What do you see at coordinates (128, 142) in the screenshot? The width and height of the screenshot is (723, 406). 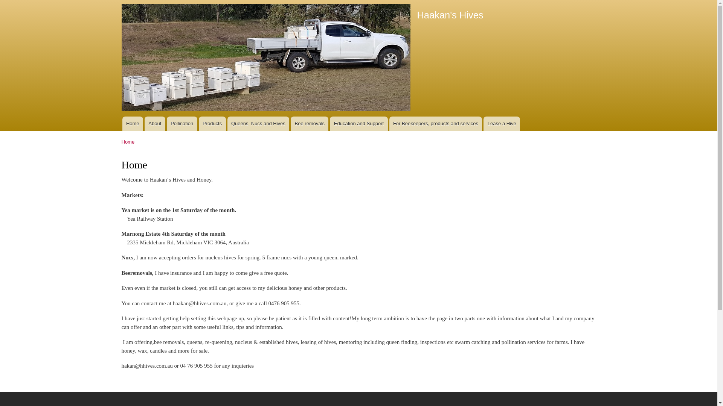 I see `Home` at bounding box center [128, 142].